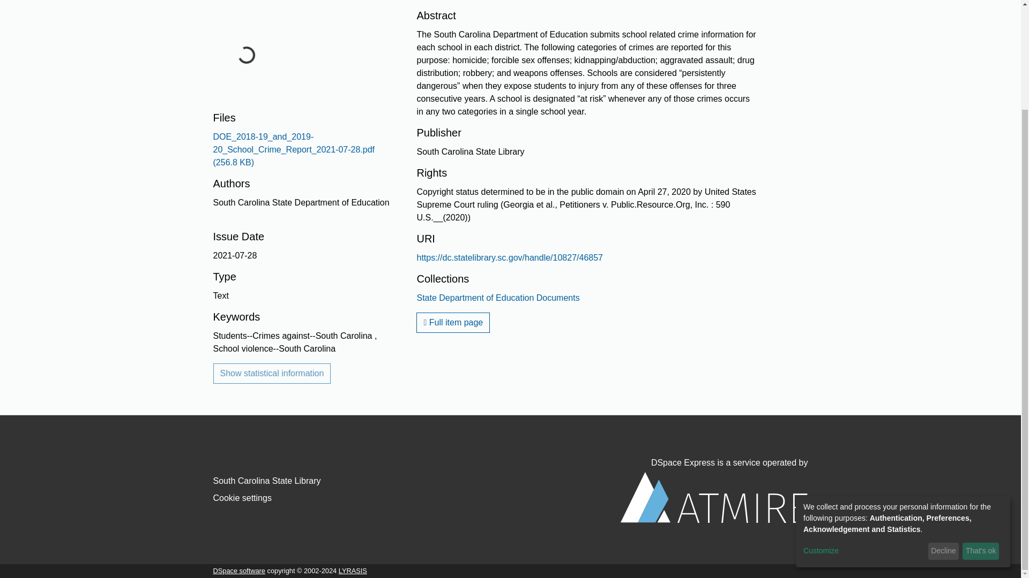 Image resolution: width=1029 pixels, height=578 pixels. Describe the element at coordinates (242, 498) in the screenshot. I see `Cookie settings` at that location.